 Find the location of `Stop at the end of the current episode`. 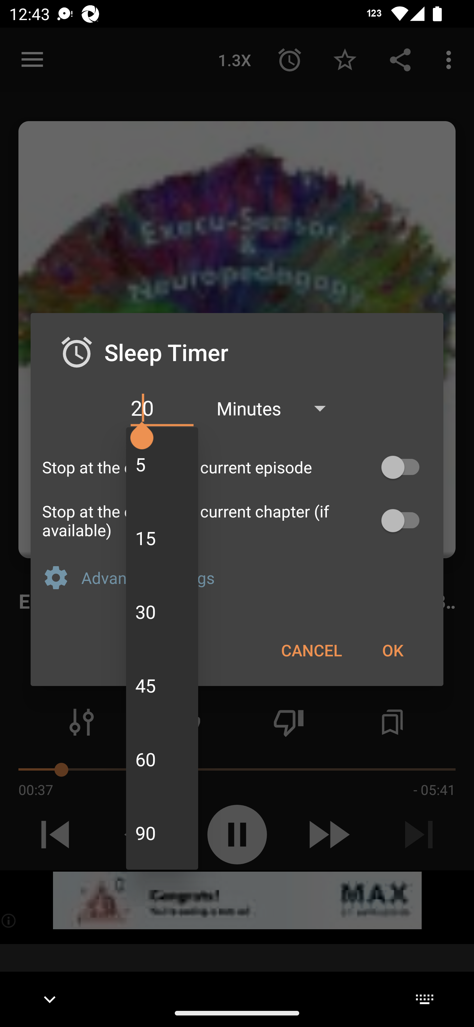

Stop at the end of the current episode is located at coordinates (237, 467).